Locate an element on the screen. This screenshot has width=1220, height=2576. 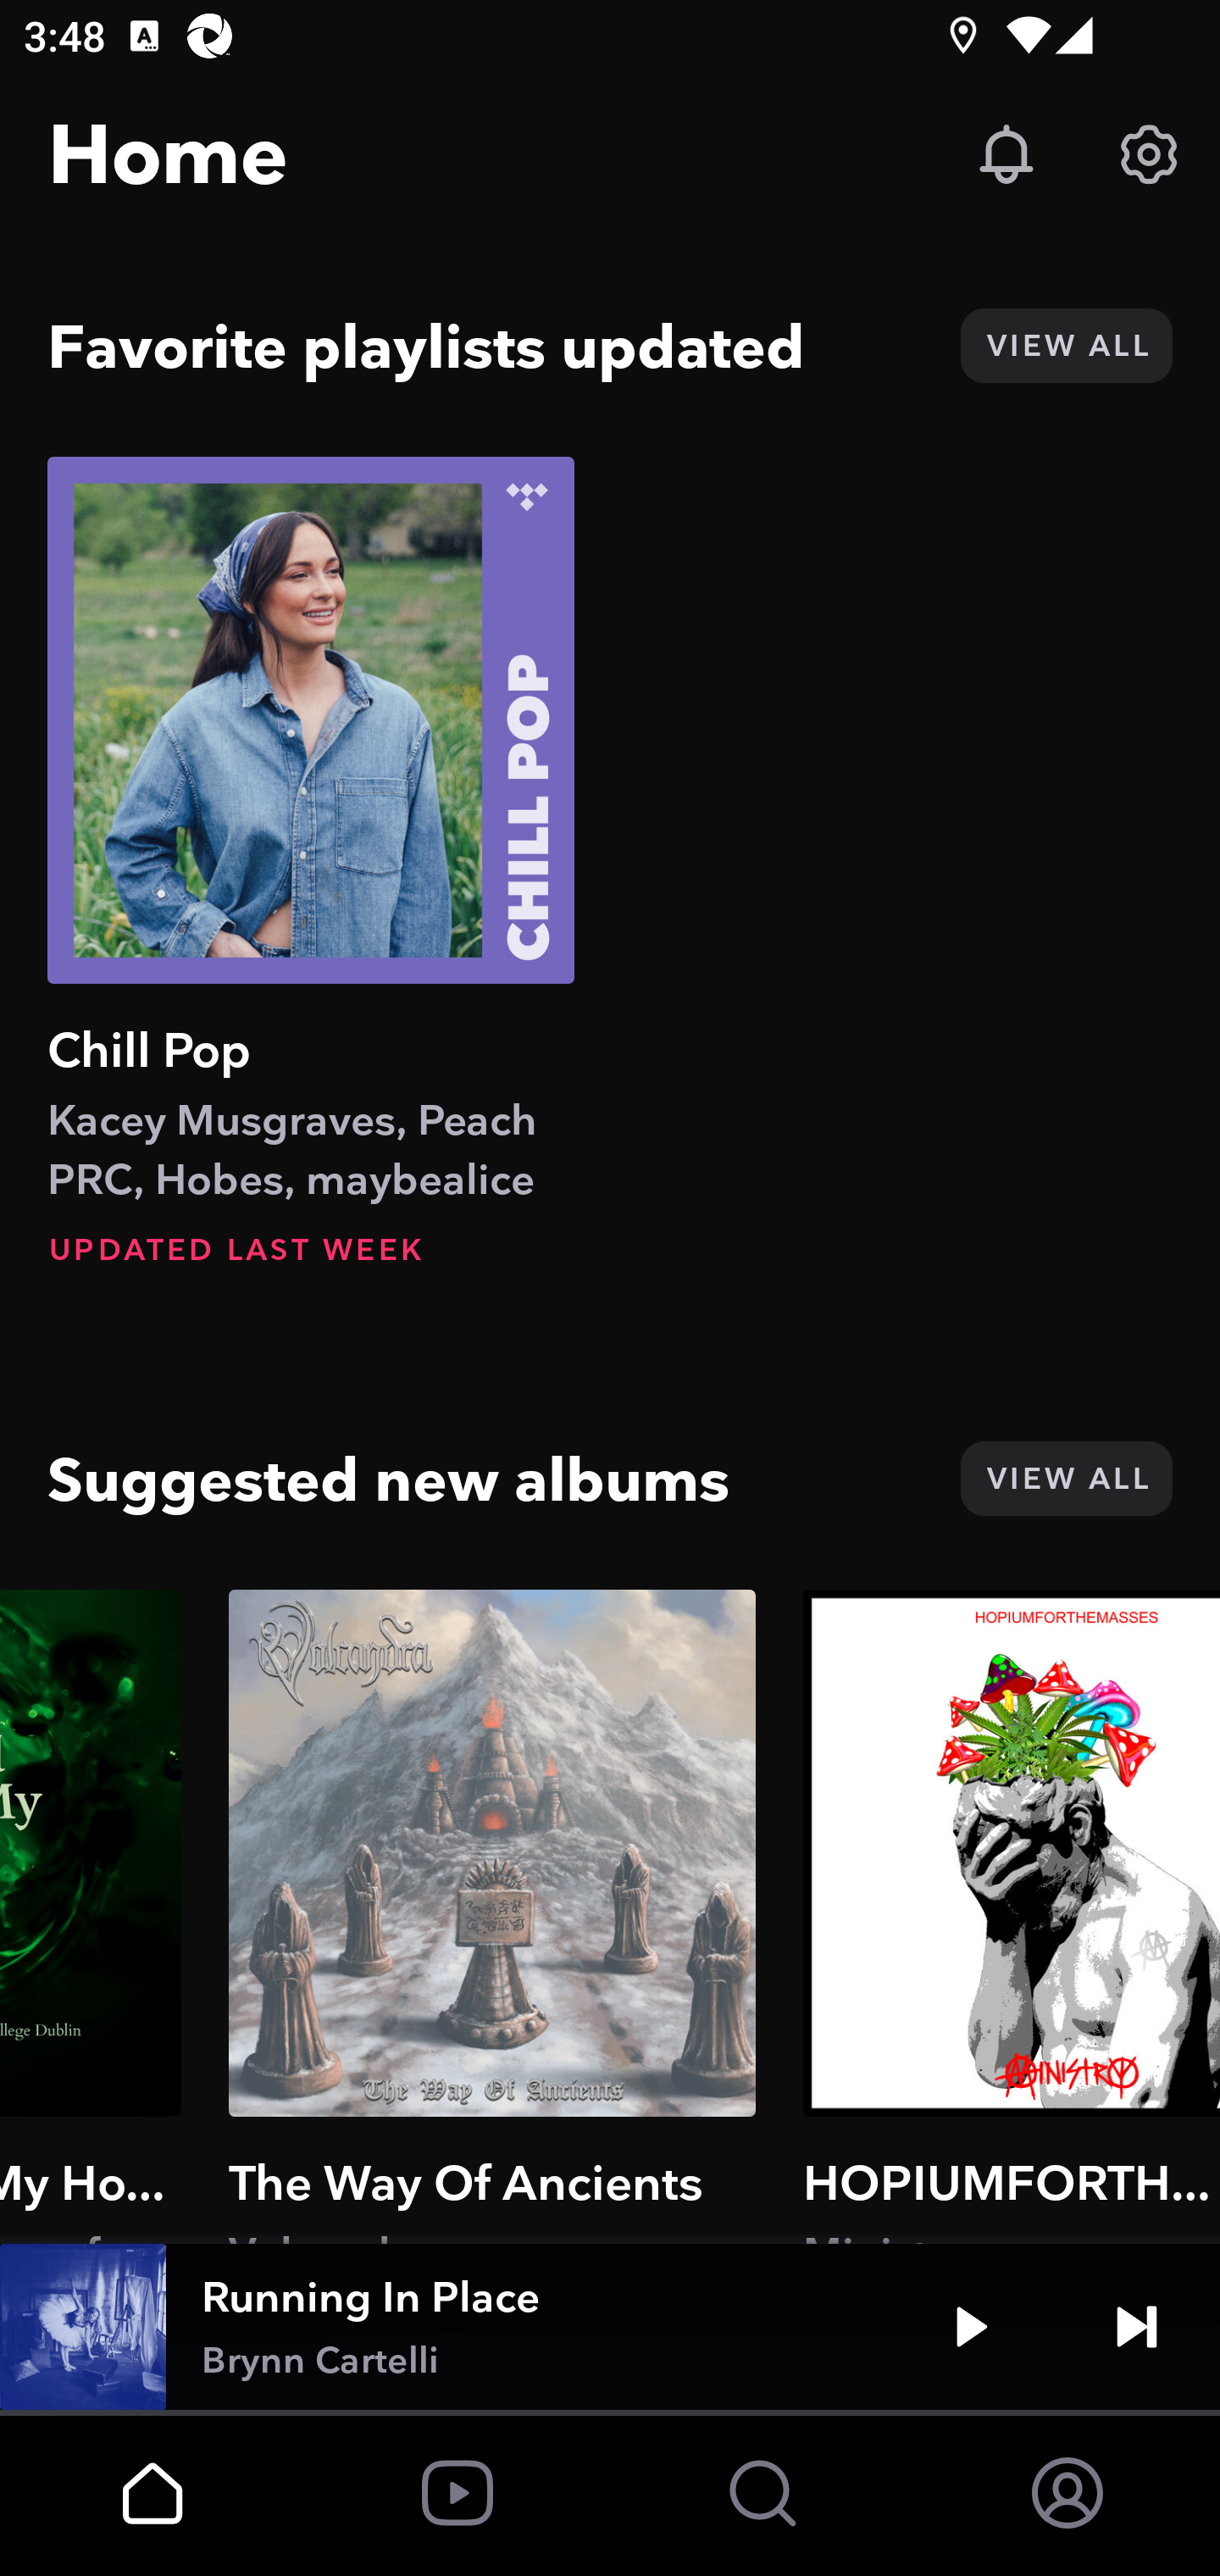
Updates is located at coordinates (1006, 154).